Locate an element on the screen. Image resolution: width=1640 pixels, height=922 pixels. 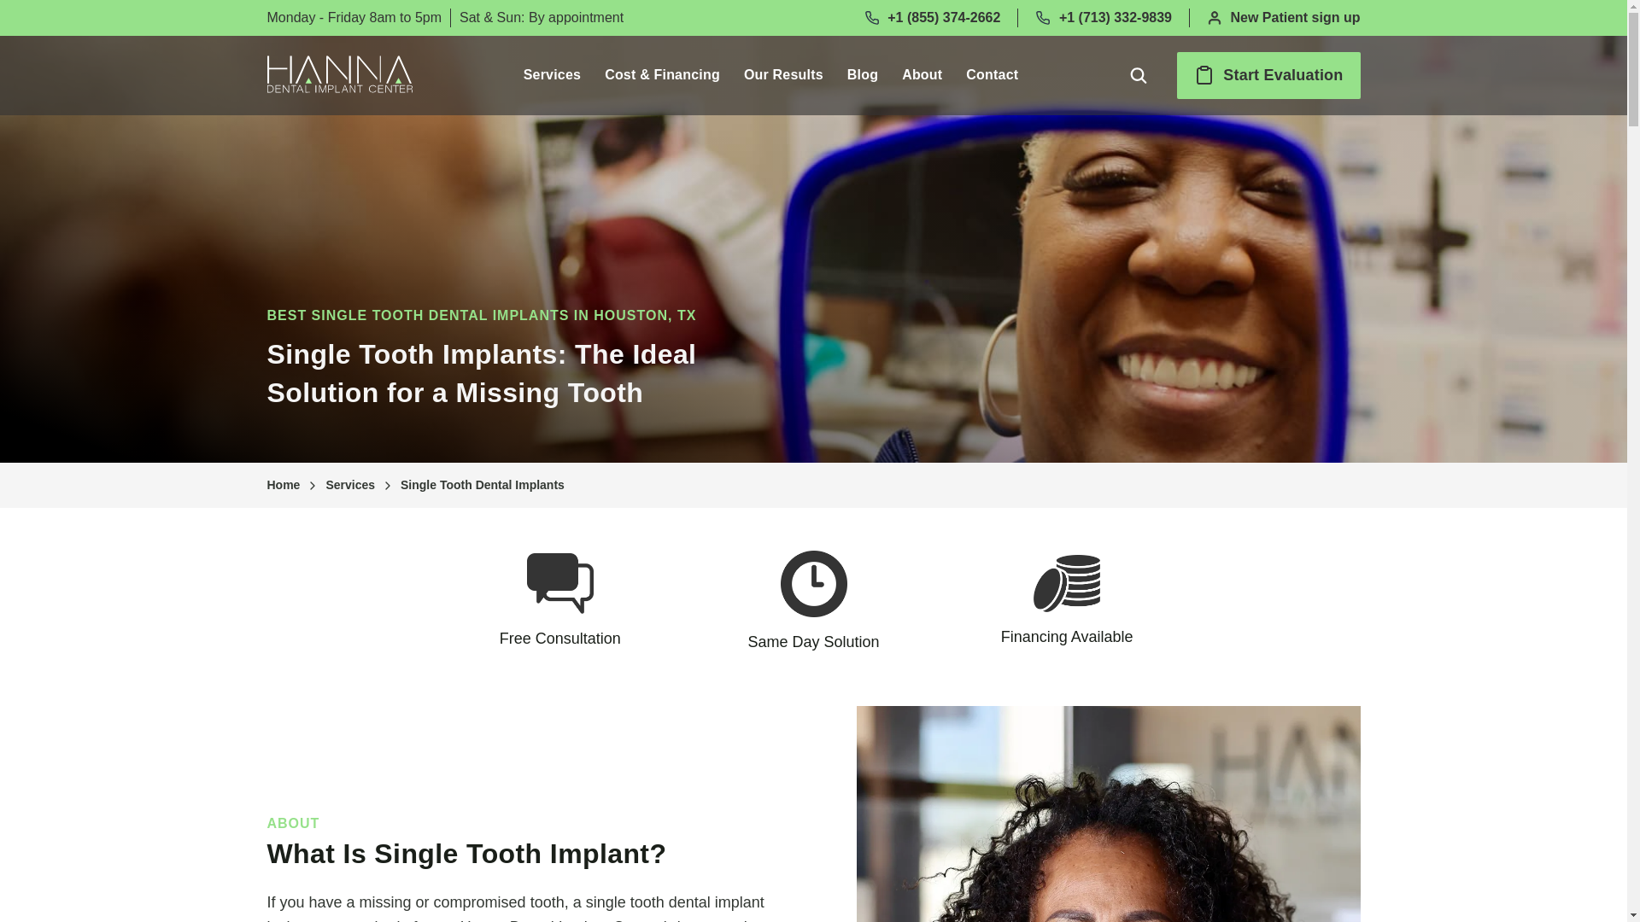
Blog is located at coordinates (863, 75).